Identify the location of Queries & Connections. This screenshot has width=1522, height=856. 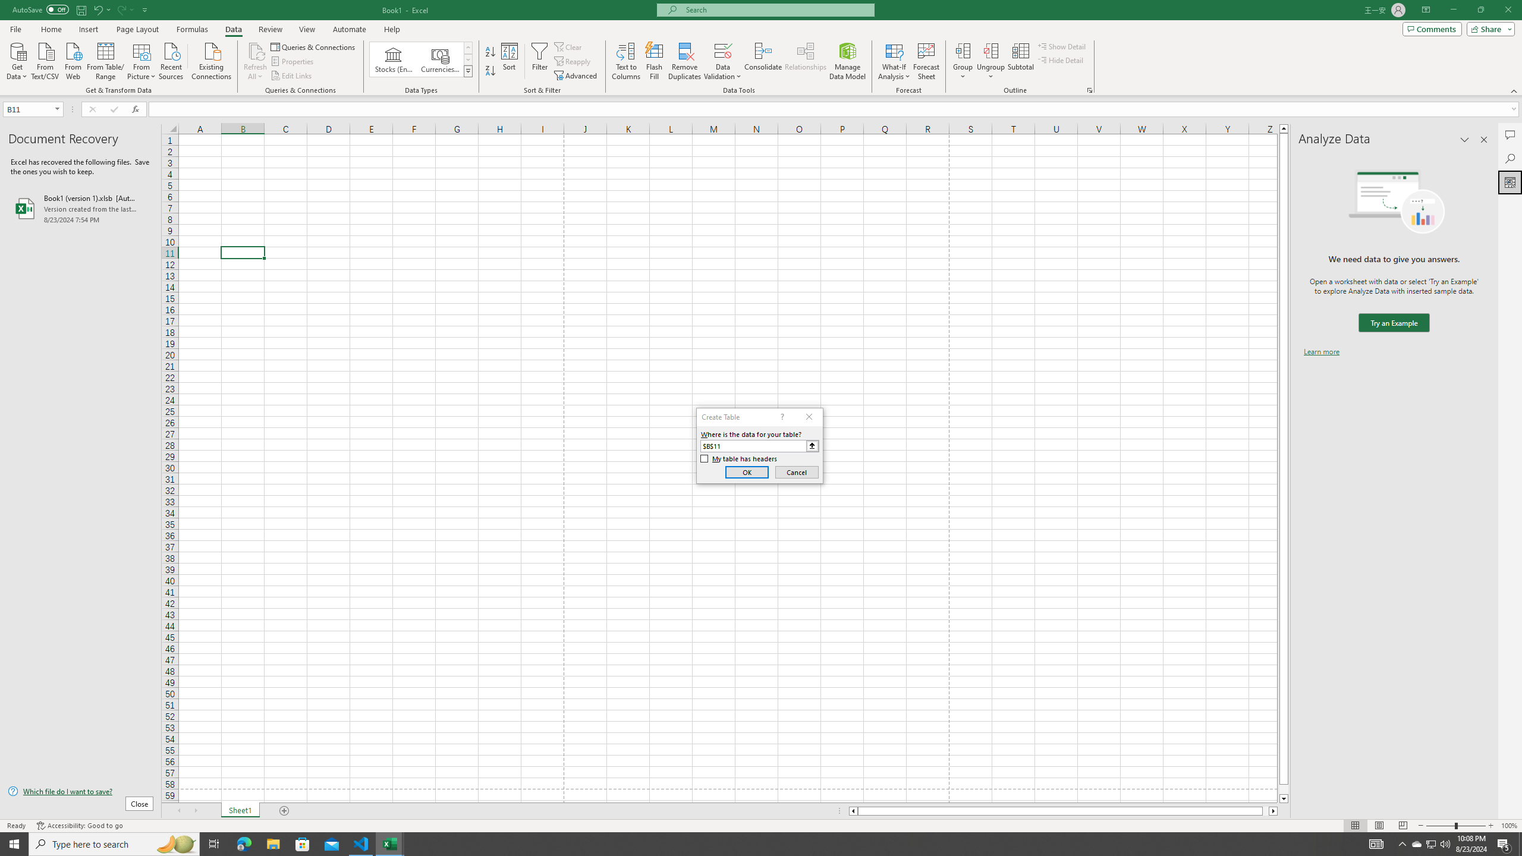
(314, 46).